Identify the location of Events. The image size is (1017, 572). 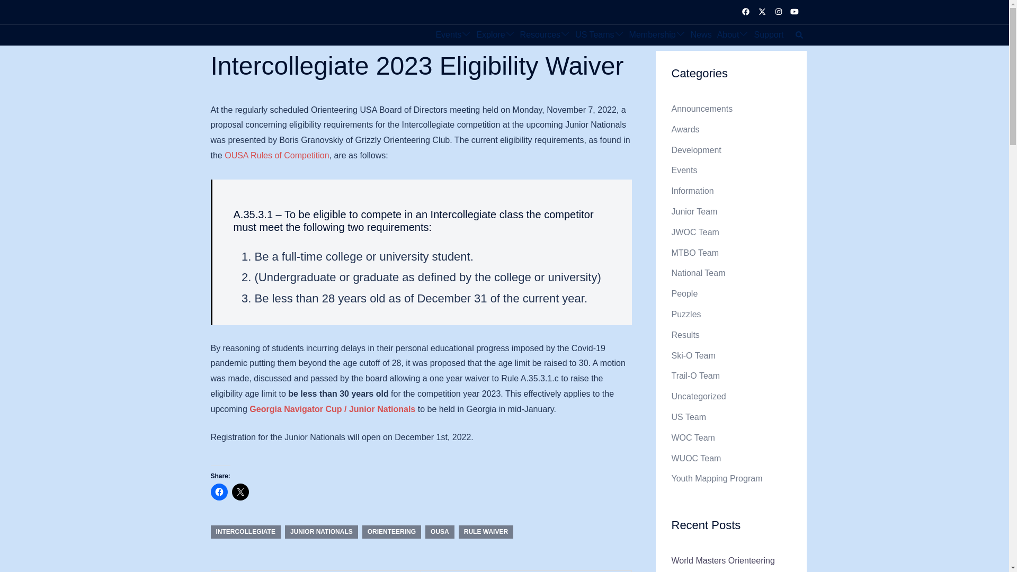
(448, 35).